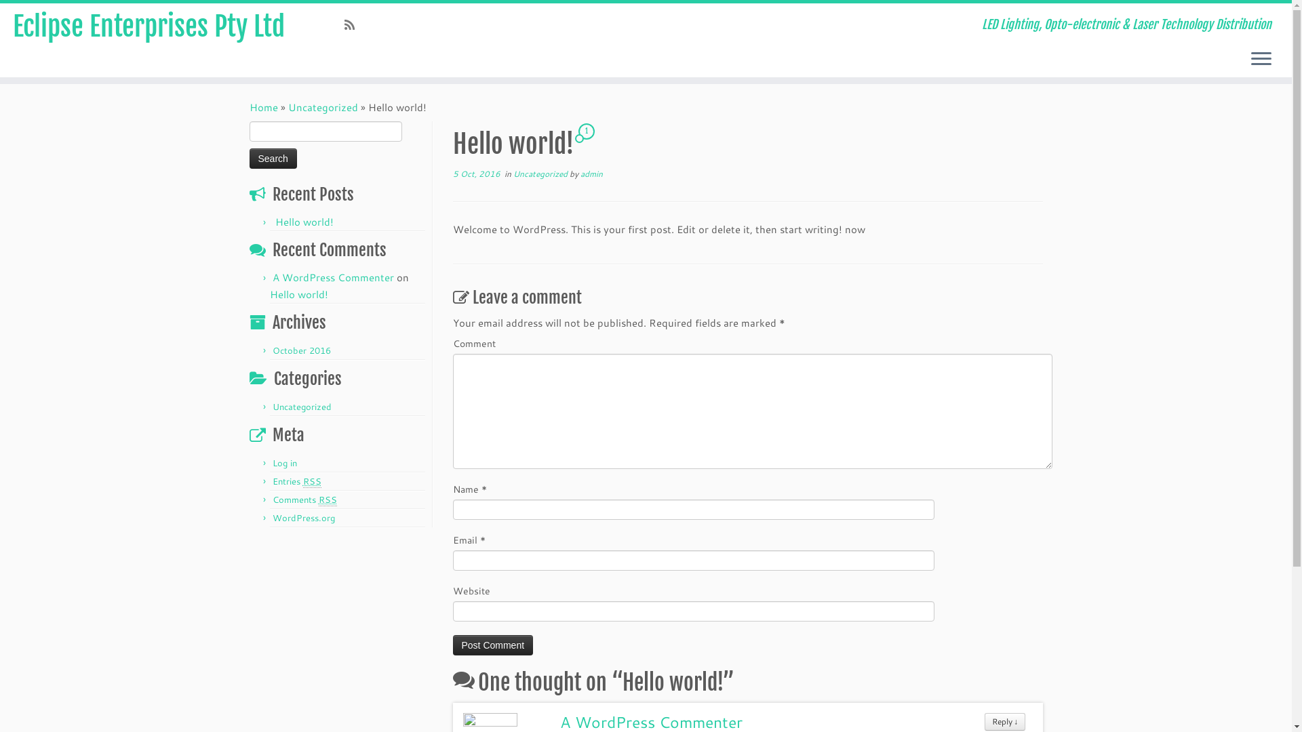 The width and height of the screenshot is (1302, 732). Describe the element at coordinates (149, 26) in the screenshot. I see `Eclipse Enterprises Pty Ltd` at that location.